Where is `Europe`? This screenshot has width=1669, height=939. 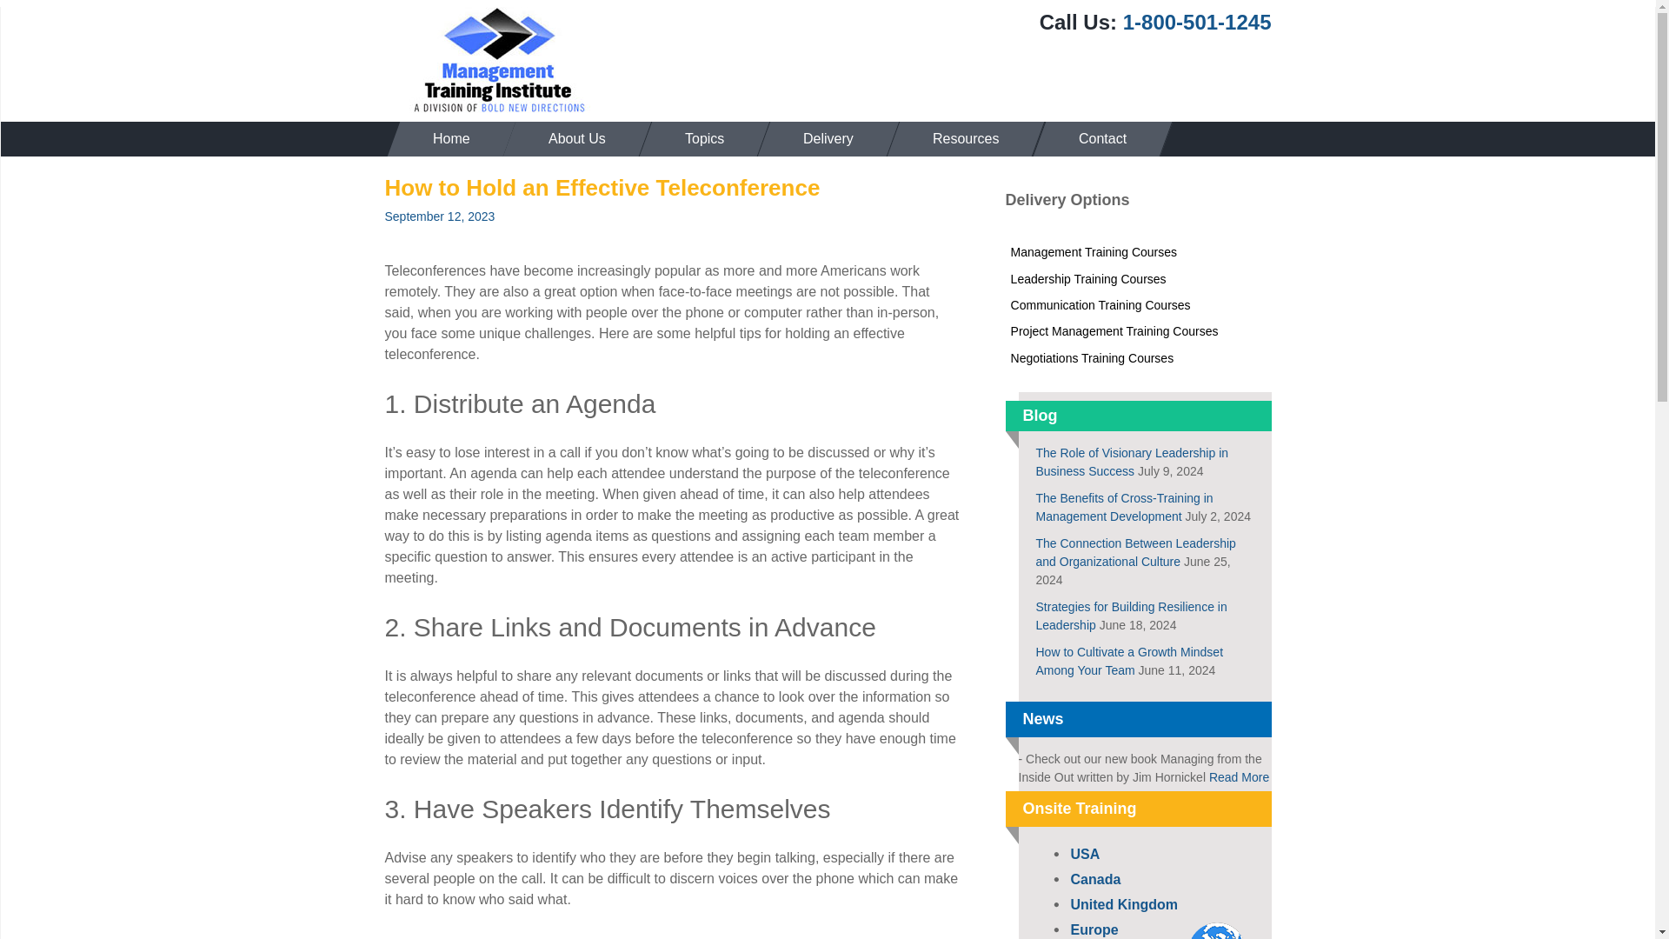
Europe is located at coordinates (1094, 929).